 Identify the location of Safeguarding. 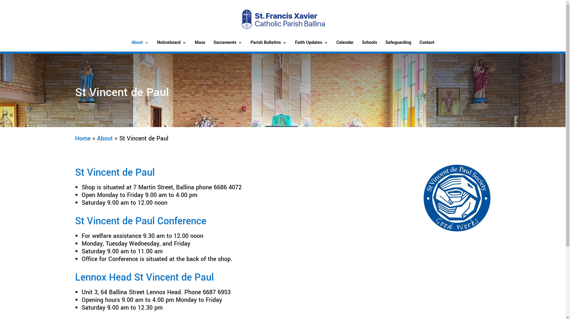
(398, 46).